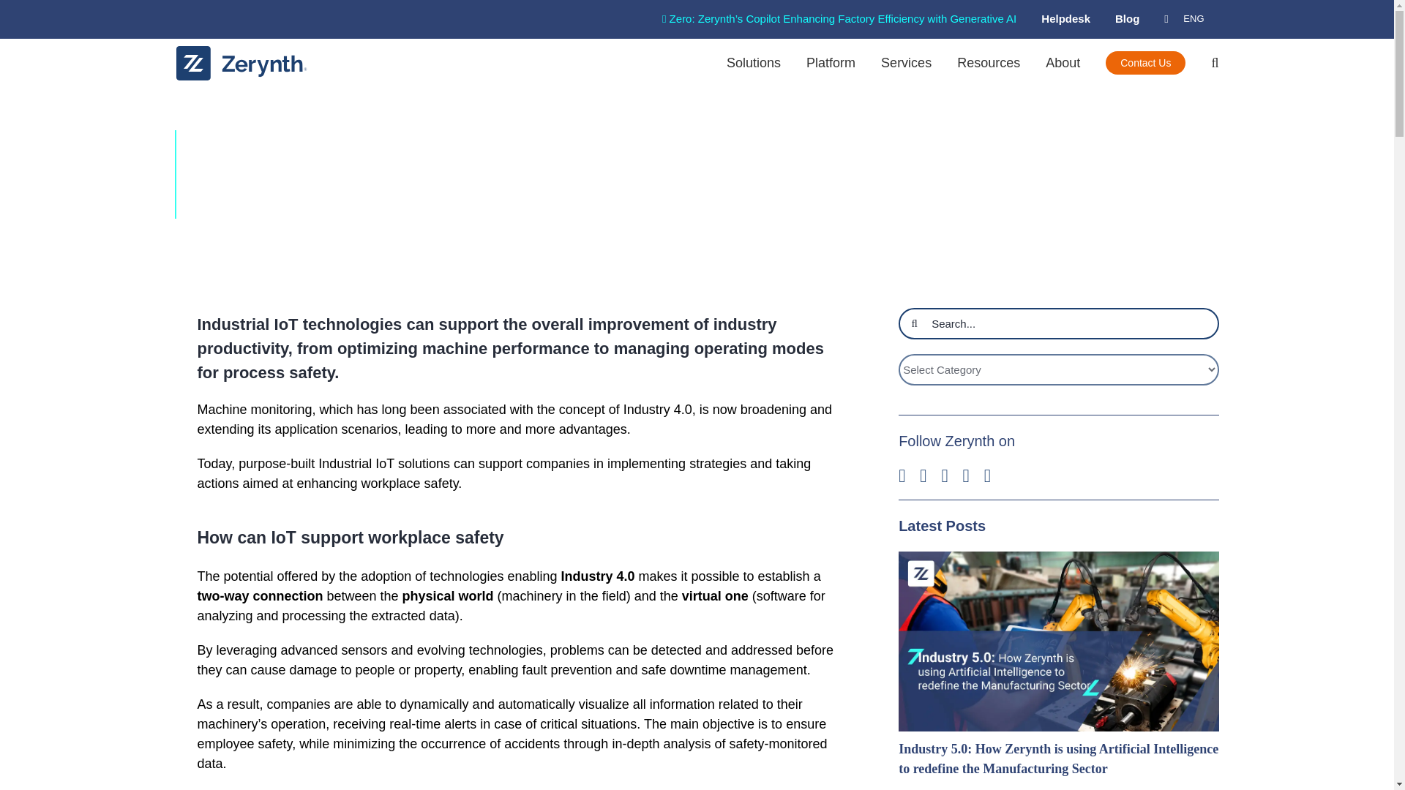 This screenshot has width=1405, height=790. What do you see at coordinates (831, 62) in the screenshot?
I see `Platform` at bounding box center [831, 62].